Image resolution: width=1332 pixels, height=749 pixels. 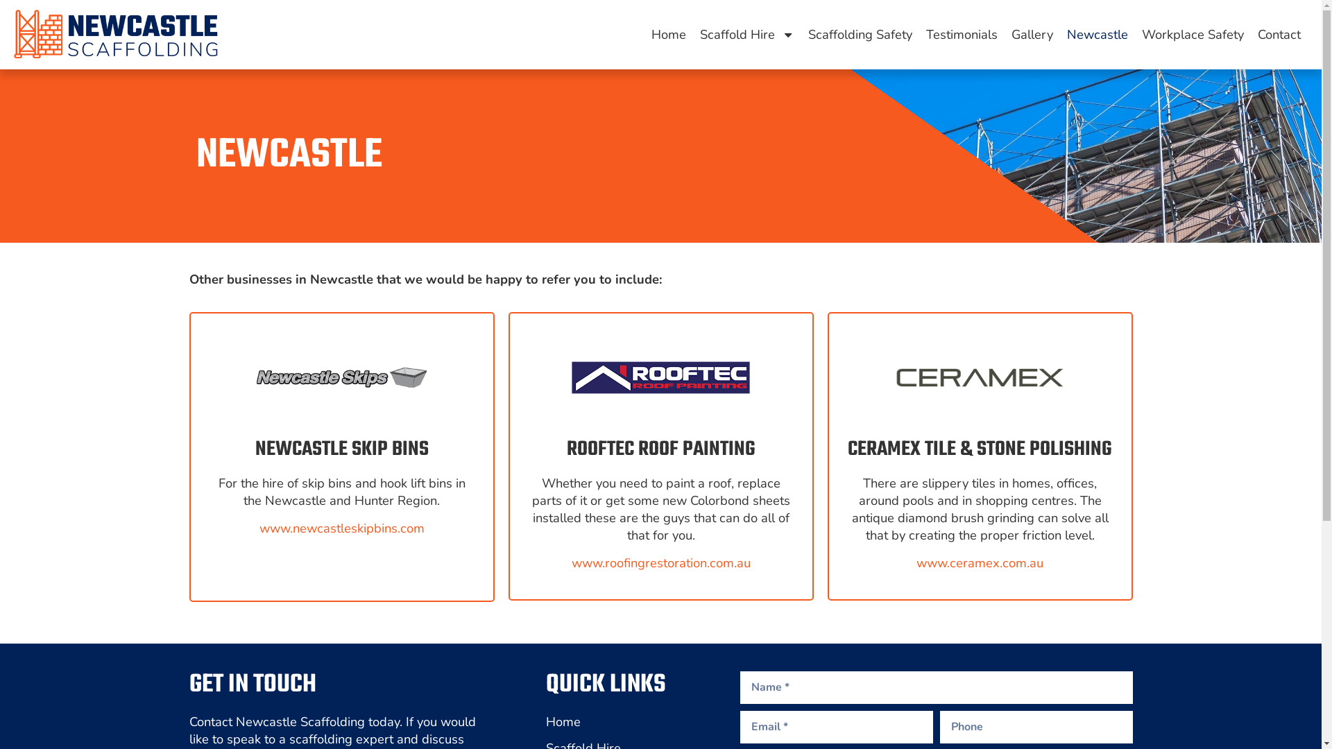 What do you see at coordinates (622, 721) in the screenshot?
I see `Home` at bounding box center [622, 721].